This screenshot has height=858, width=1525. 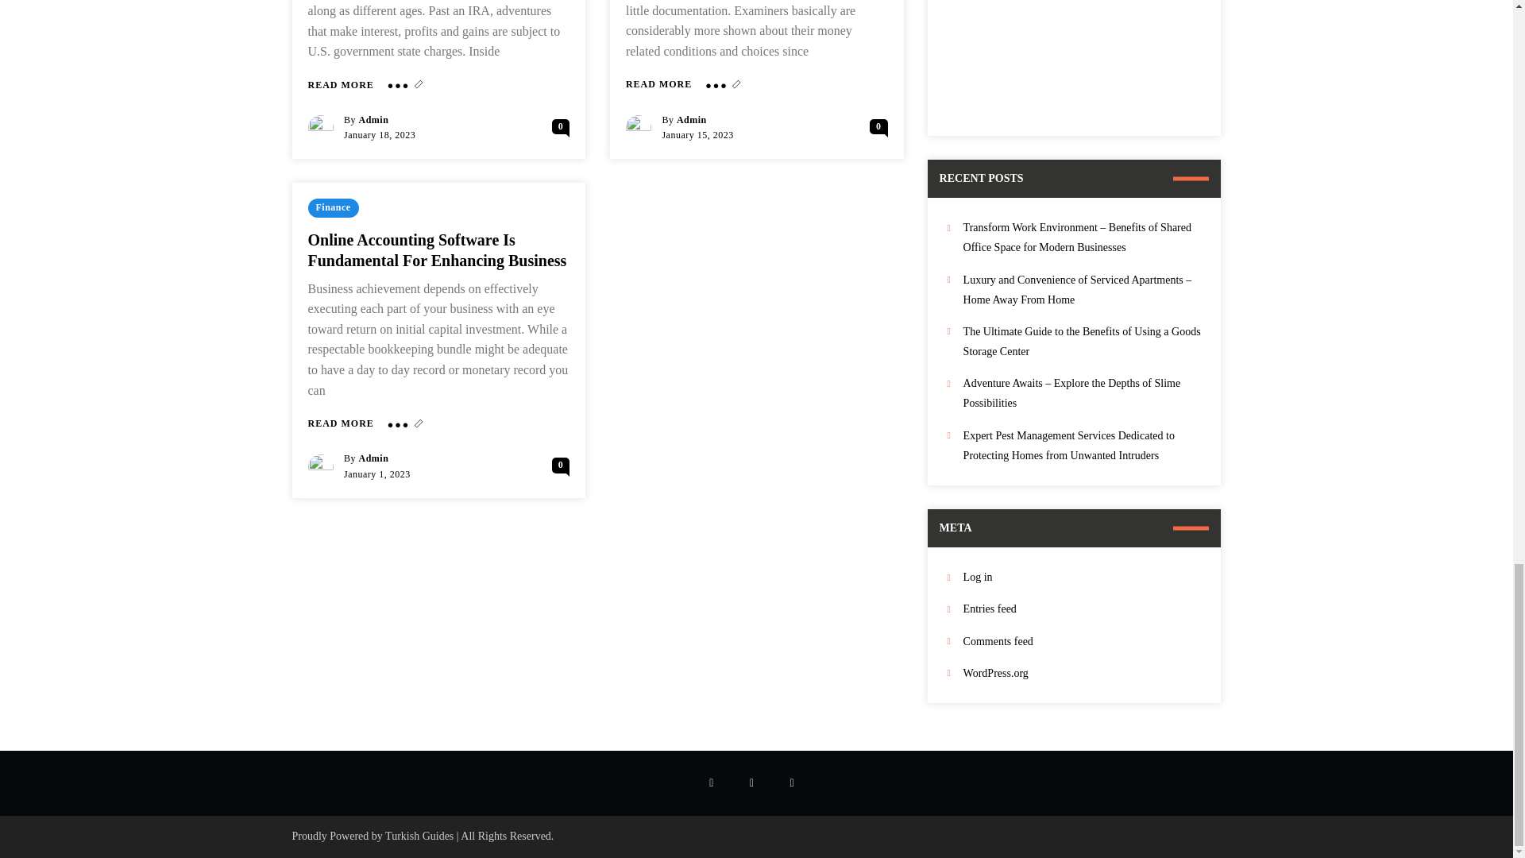 I want to click on Admin, so click(x=373, y=458).